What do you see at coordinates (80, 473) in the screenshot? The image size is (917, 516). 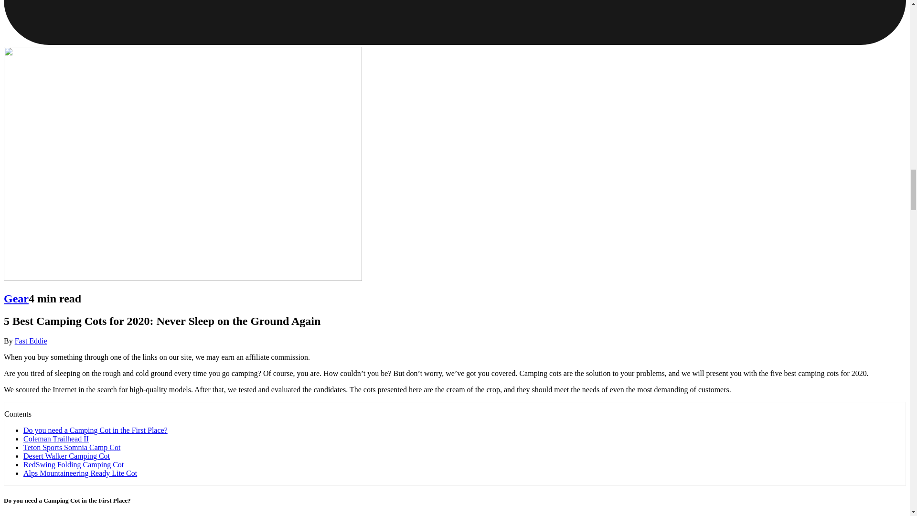 I see `Alps Mountaineering Ready Lite Cot` at bounding box center [80, 473].